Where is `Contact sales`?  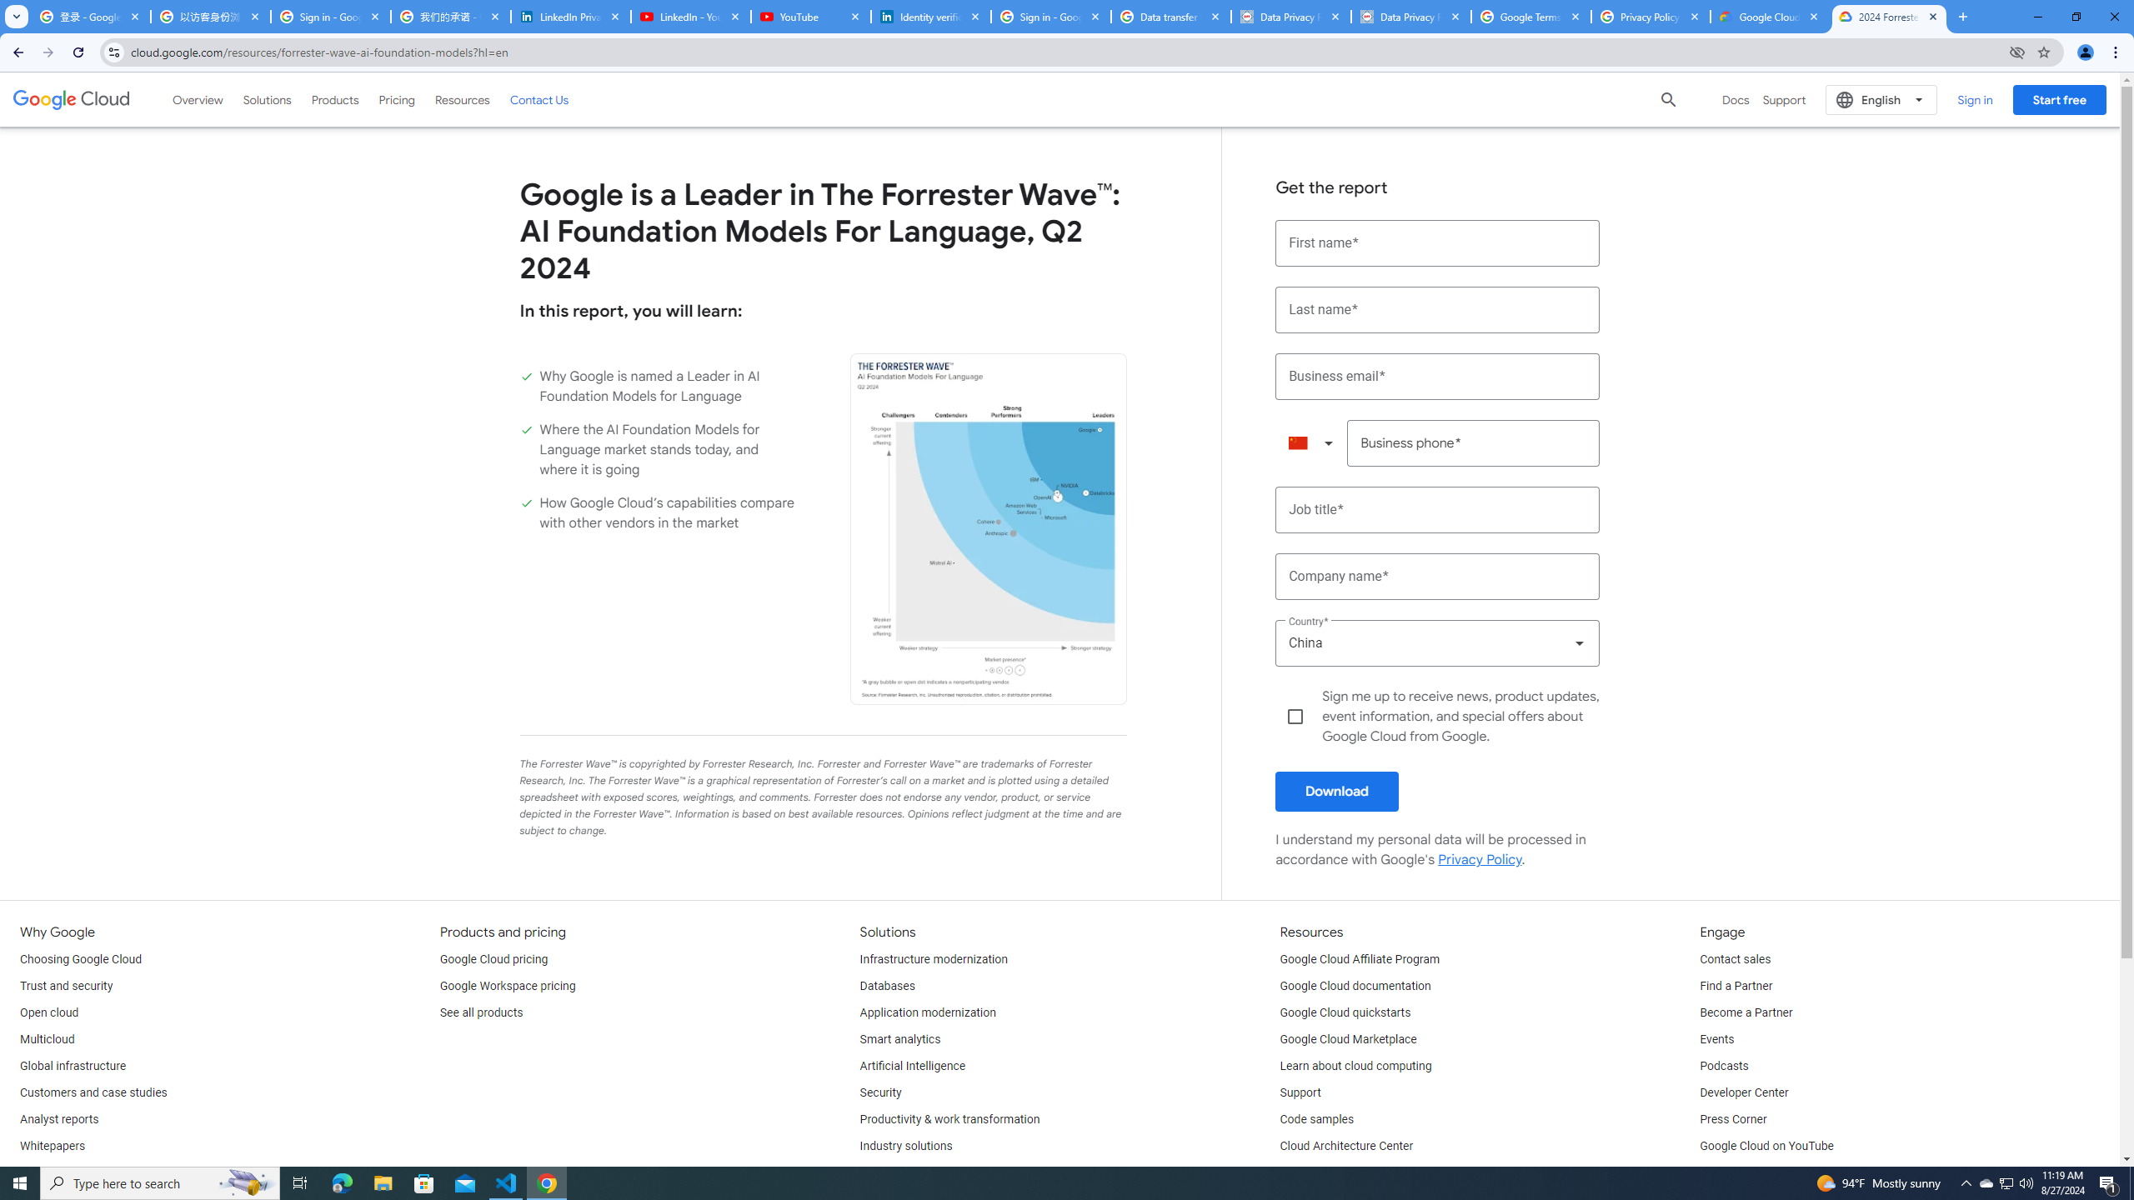
Contact sales is located at coordinates (1734, 960).